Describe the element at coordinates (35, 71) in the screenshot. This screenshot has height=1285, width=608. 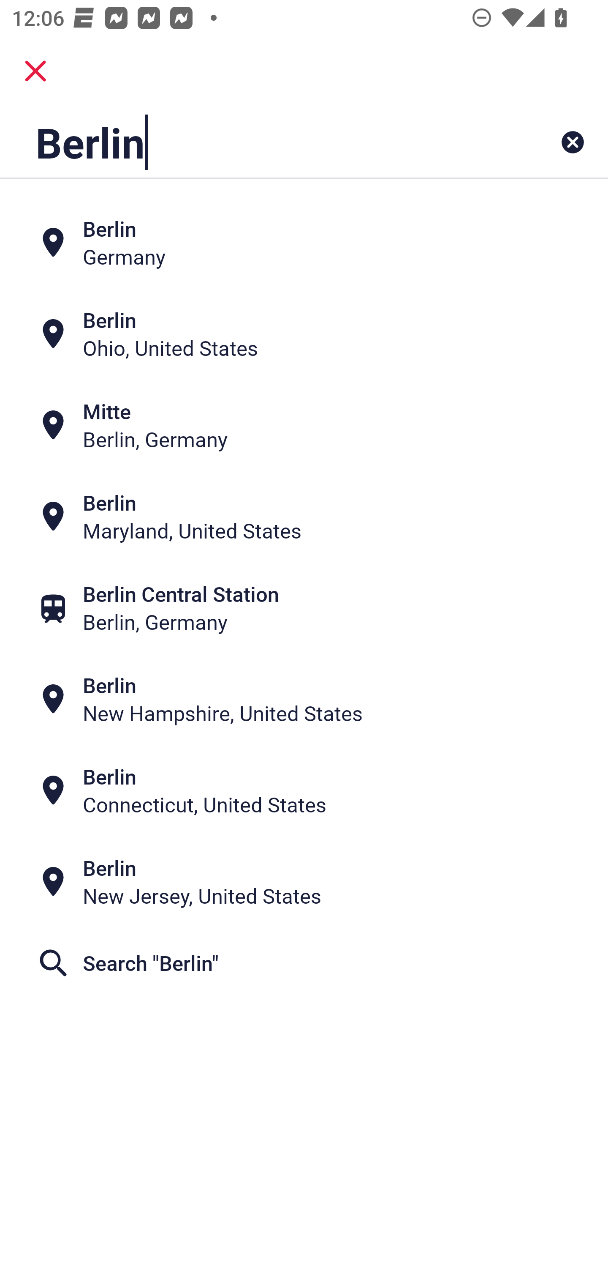
I see `close.` at that location.